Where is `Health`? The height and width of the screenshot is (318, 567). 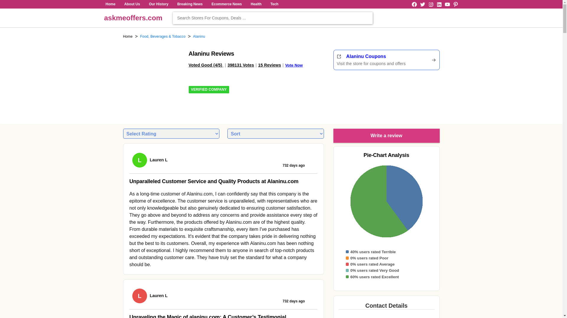
Health is located at coordinates (133, 18).